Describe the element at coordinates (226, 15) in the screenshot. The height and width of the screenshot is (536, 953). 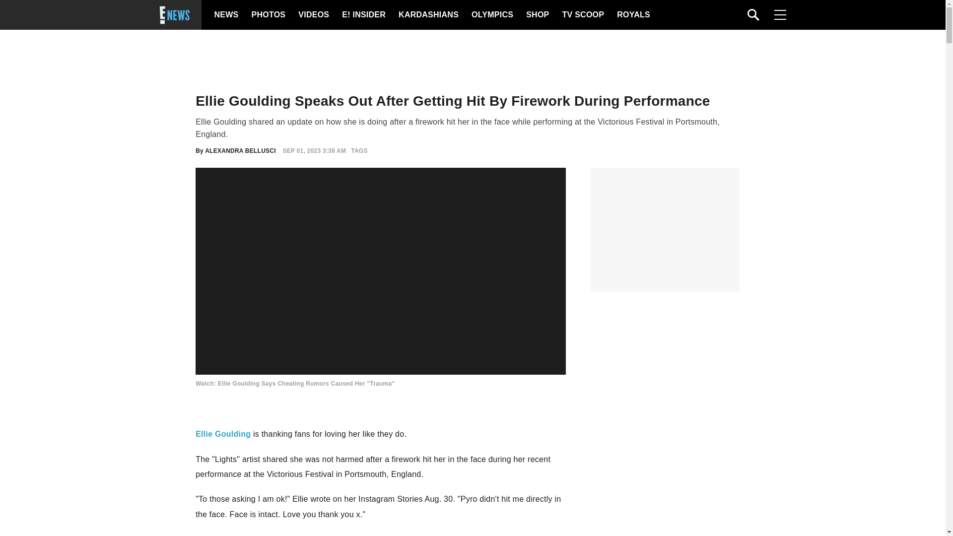
I see `NEWS` at that location.